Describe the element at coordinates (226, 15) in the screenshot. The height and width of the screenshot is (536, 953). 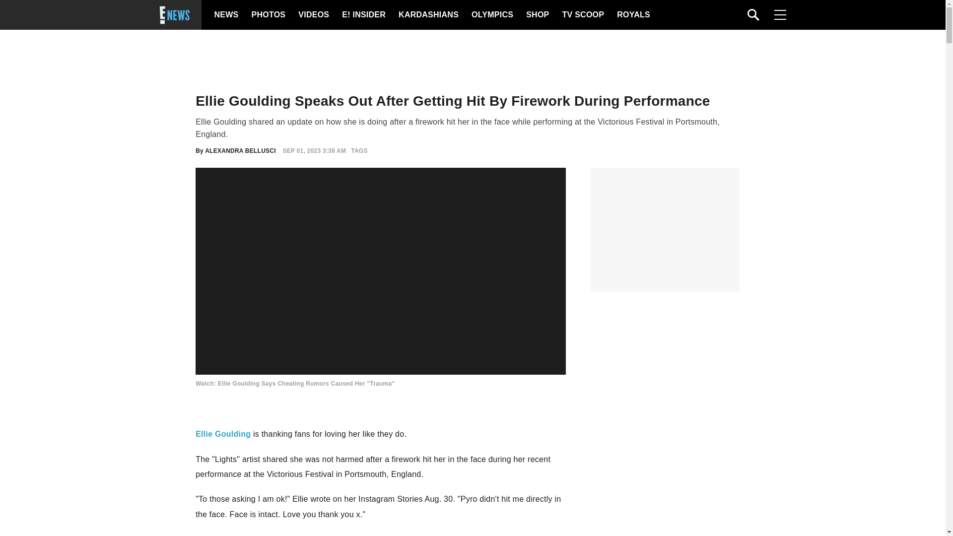
I see `NEWS` at that location.